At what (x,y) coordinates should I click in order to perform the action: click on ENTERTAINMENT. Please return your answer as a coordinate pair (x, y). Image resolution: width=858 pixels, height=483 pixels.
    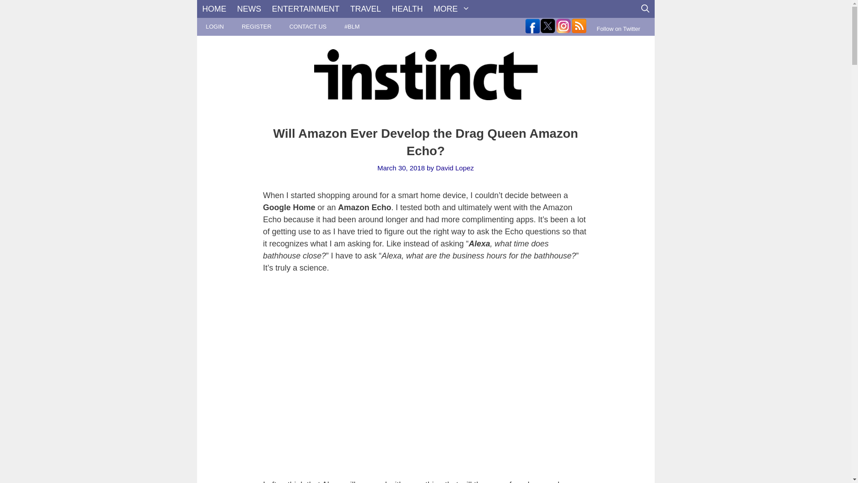
    Looking at the image, I should click on (305, 9).